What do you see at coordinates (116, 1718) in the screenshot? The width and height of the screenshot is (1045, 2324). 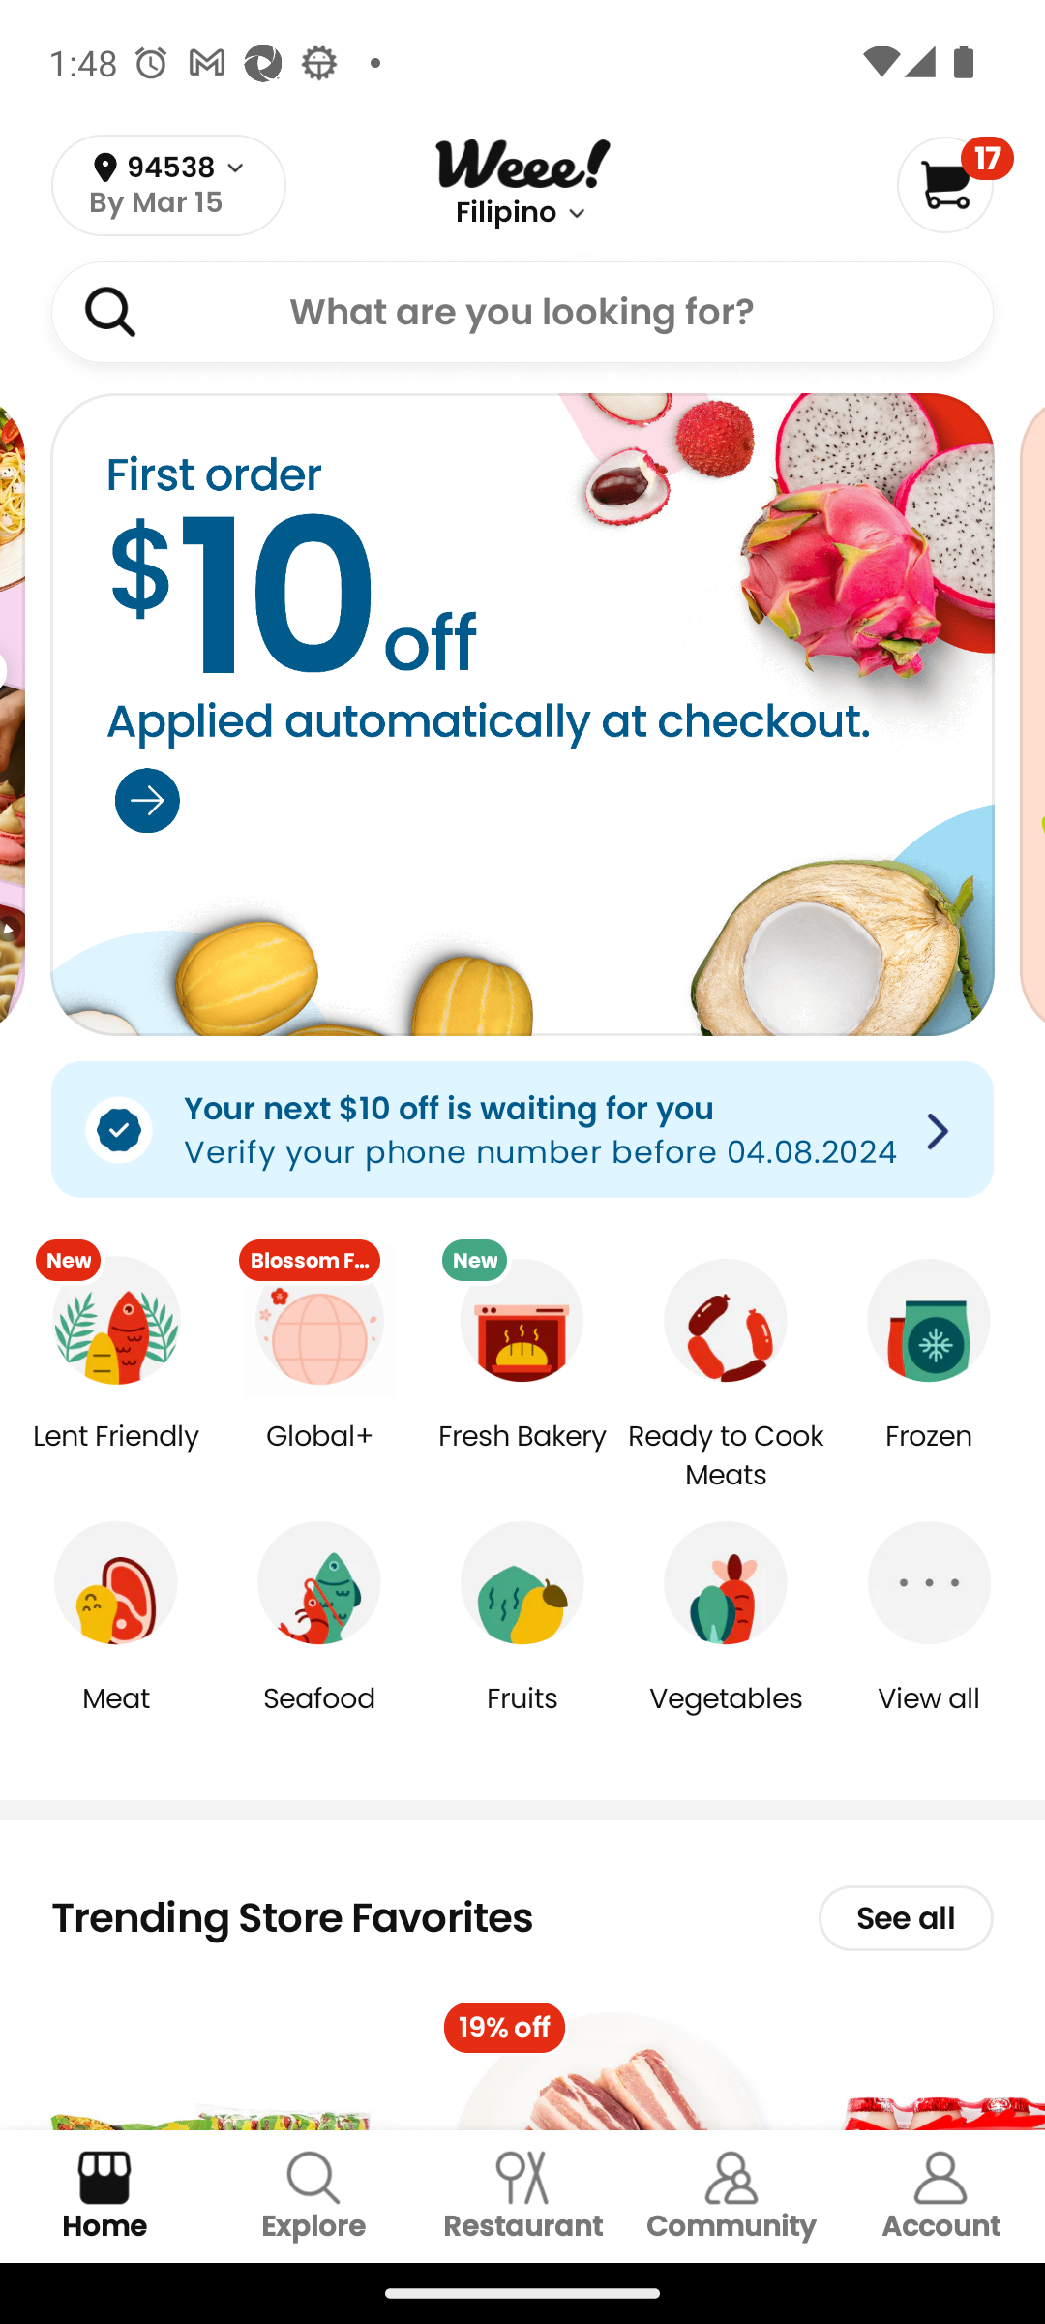 I see `Meat` at bounding box center [116, 1718].